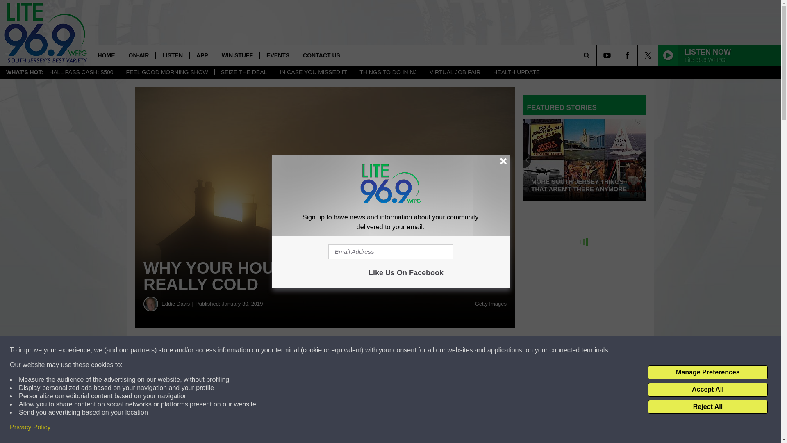 The height and width of the screenshot is (443, 787). I want to click on Share on Twitter, so click(401, 350).